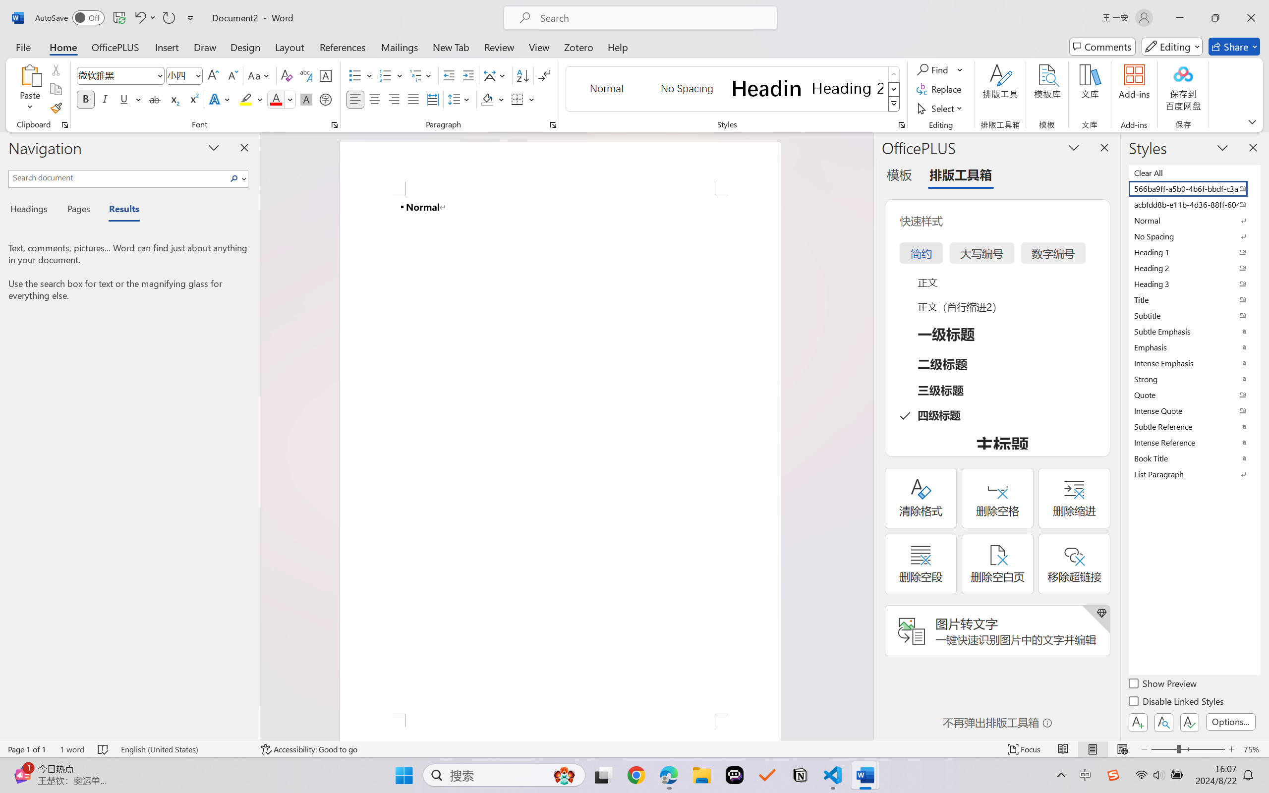 This screenshot has height=793, width=1269. I want to click on Borders, so click(518, 99).